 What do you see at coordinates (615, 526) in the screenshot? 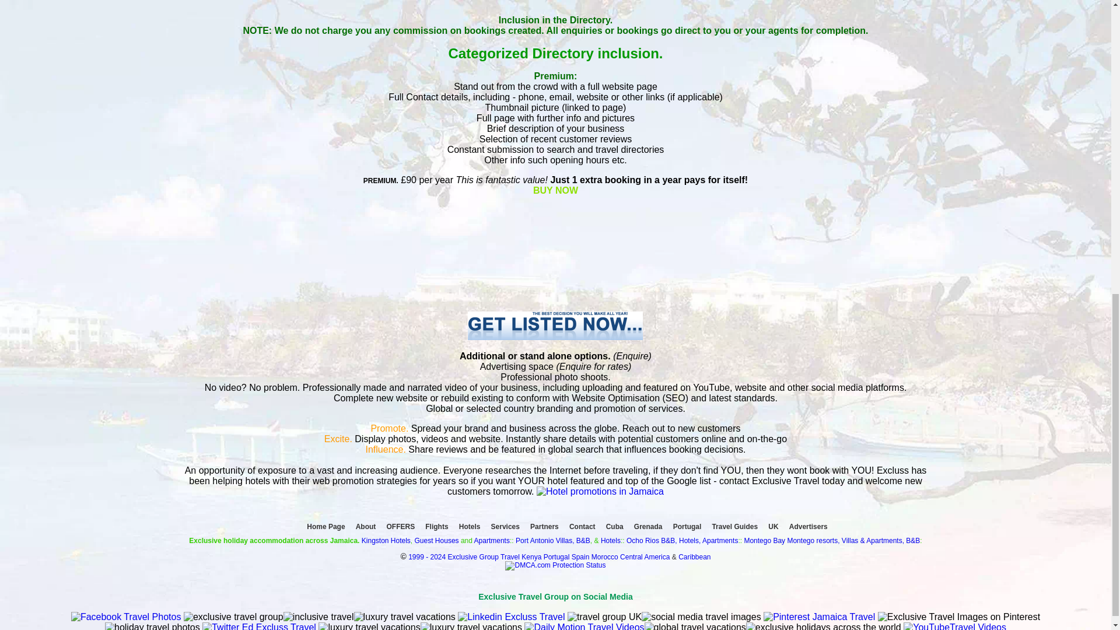
I see `Cuba` at bounding box center [615, 526].